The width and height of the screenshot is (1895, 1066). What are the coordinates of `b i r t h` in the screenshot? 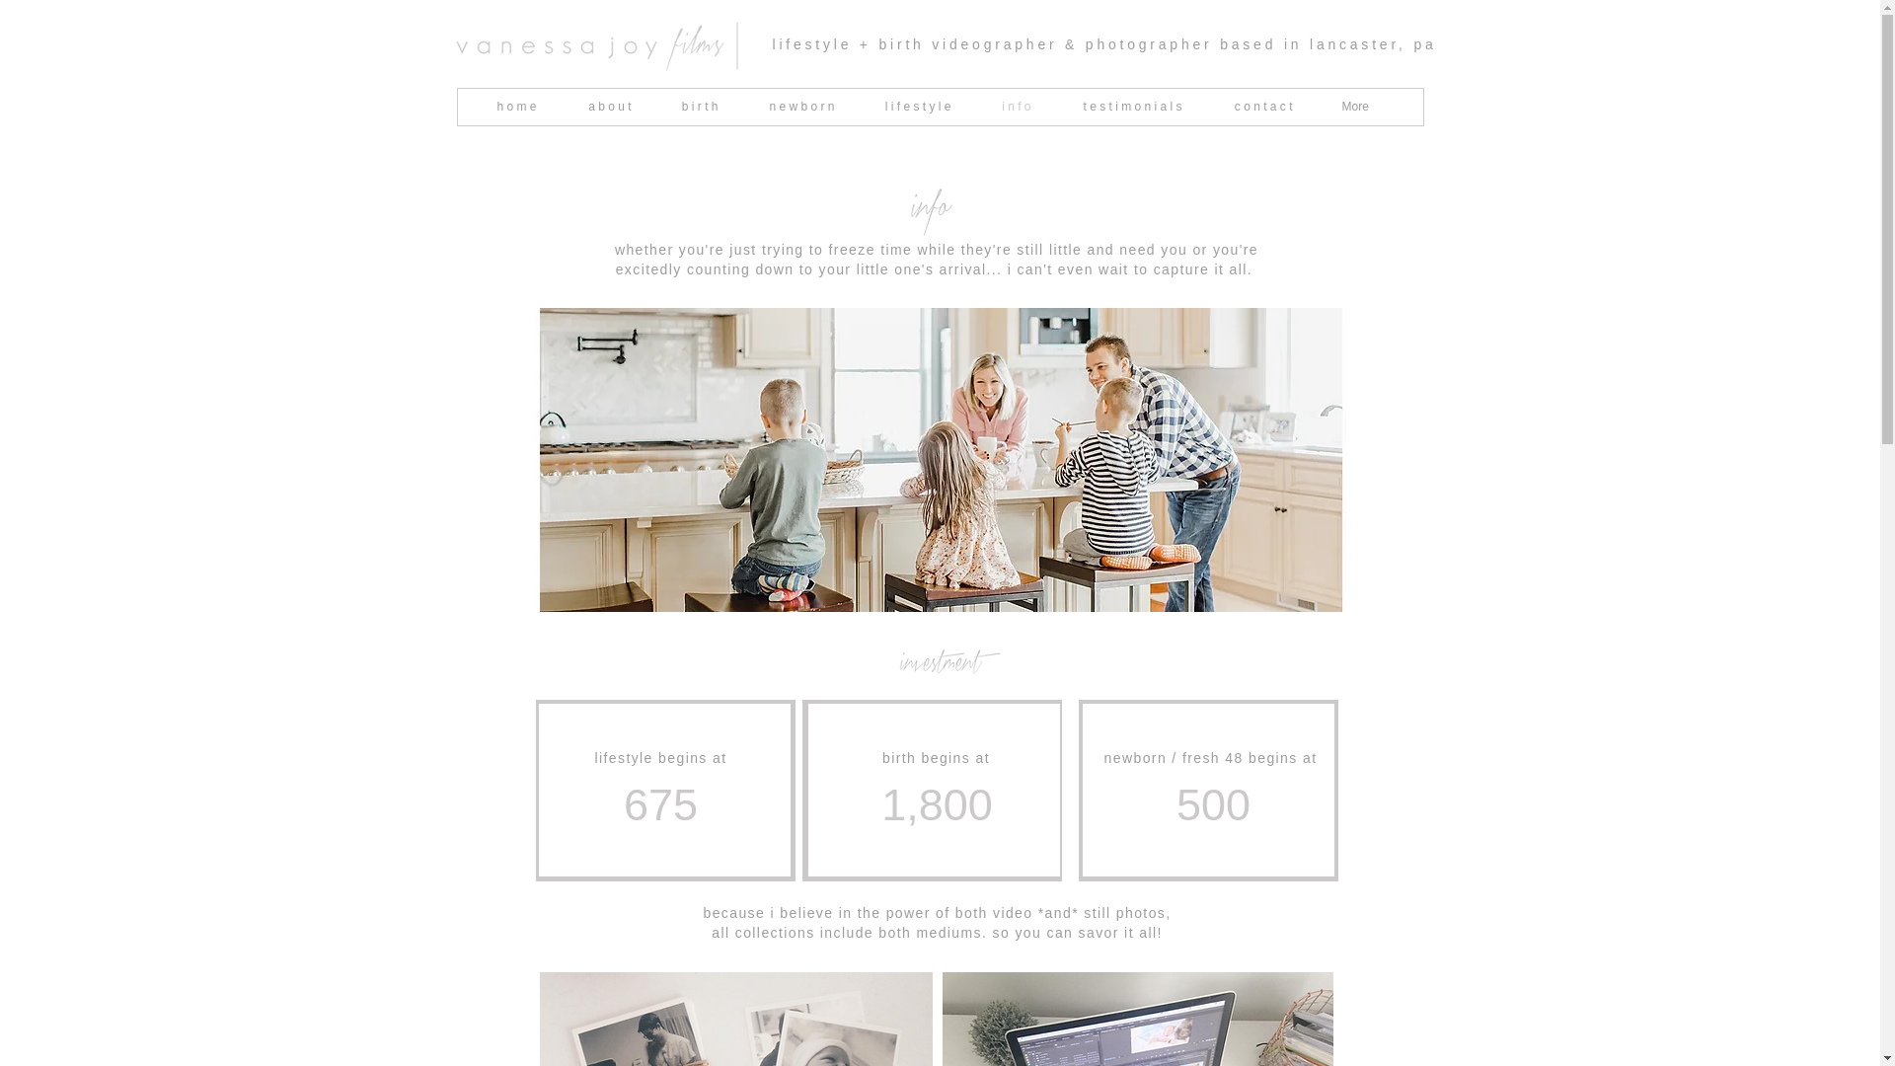 It's located at (699, 107).